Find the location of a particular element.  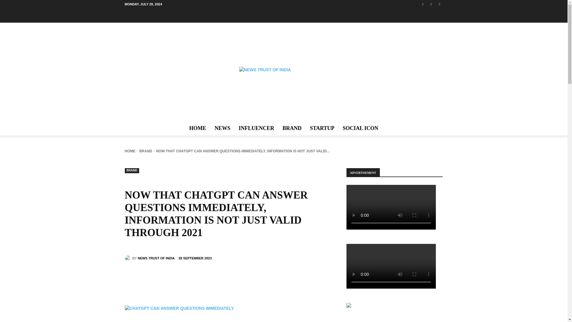

Instagram is located at coordinates (431, 4).